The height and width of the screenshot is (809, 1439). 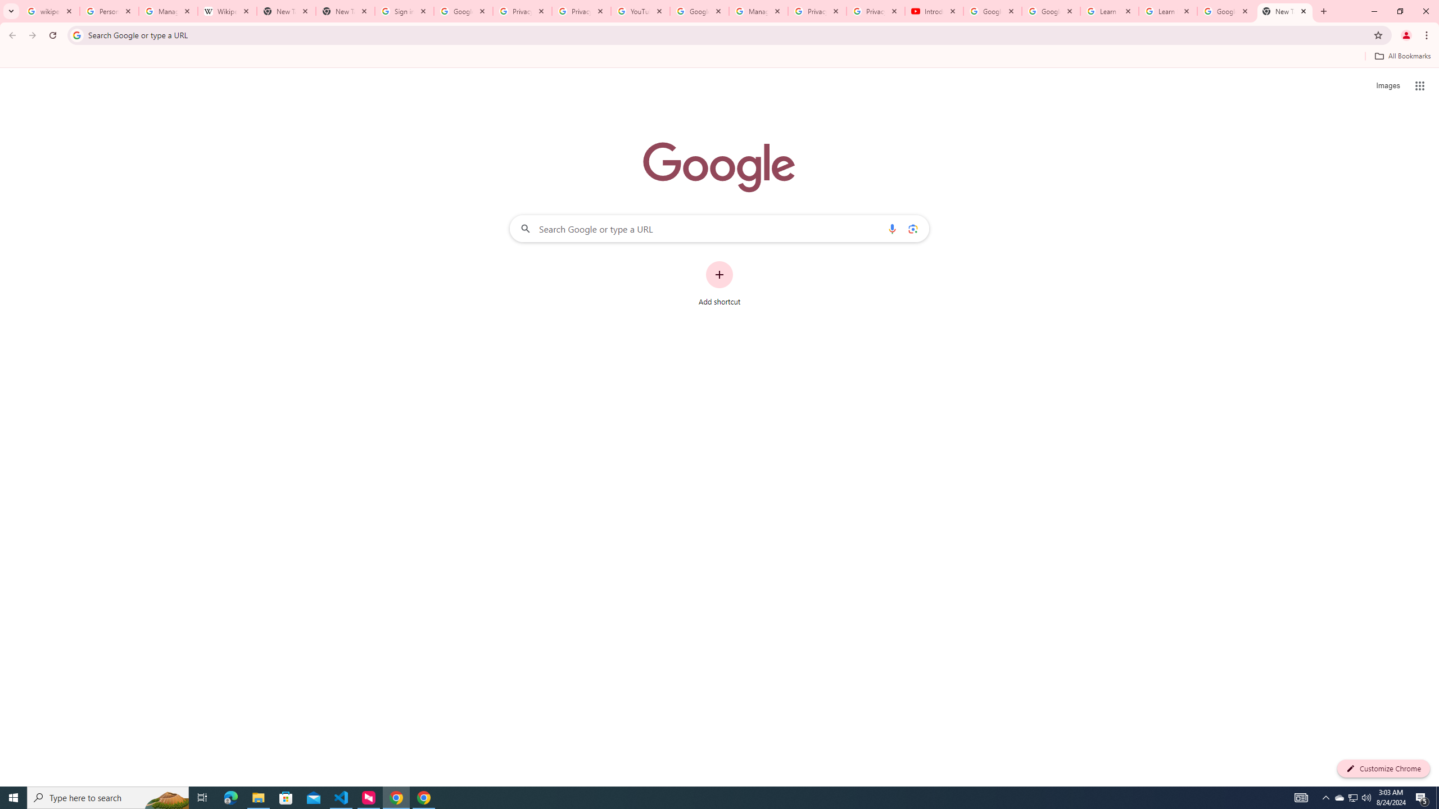 What do you see at coordinates (404, 11) in the screenshot?
I see `Sign in - Google Accounts` at bounding box center [404, 11].